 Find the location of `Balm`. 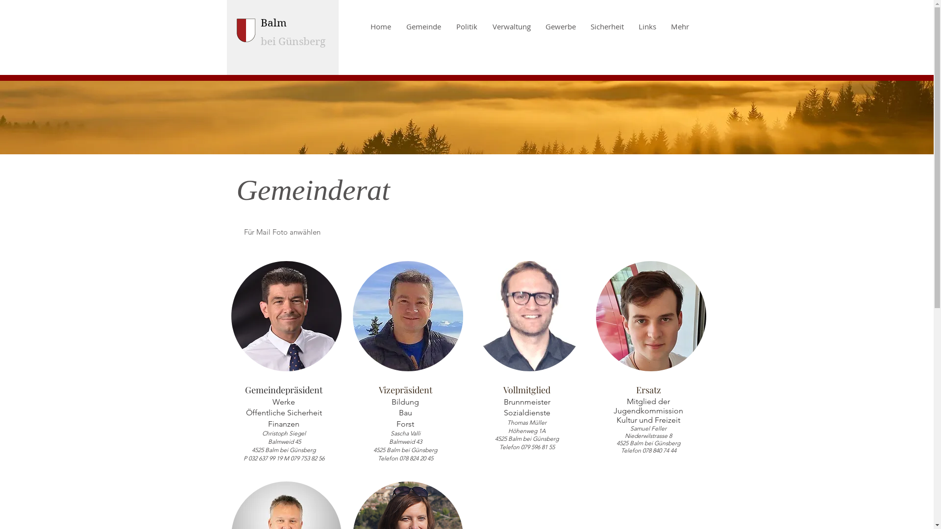

Balm is located at coordinates (273, 23).